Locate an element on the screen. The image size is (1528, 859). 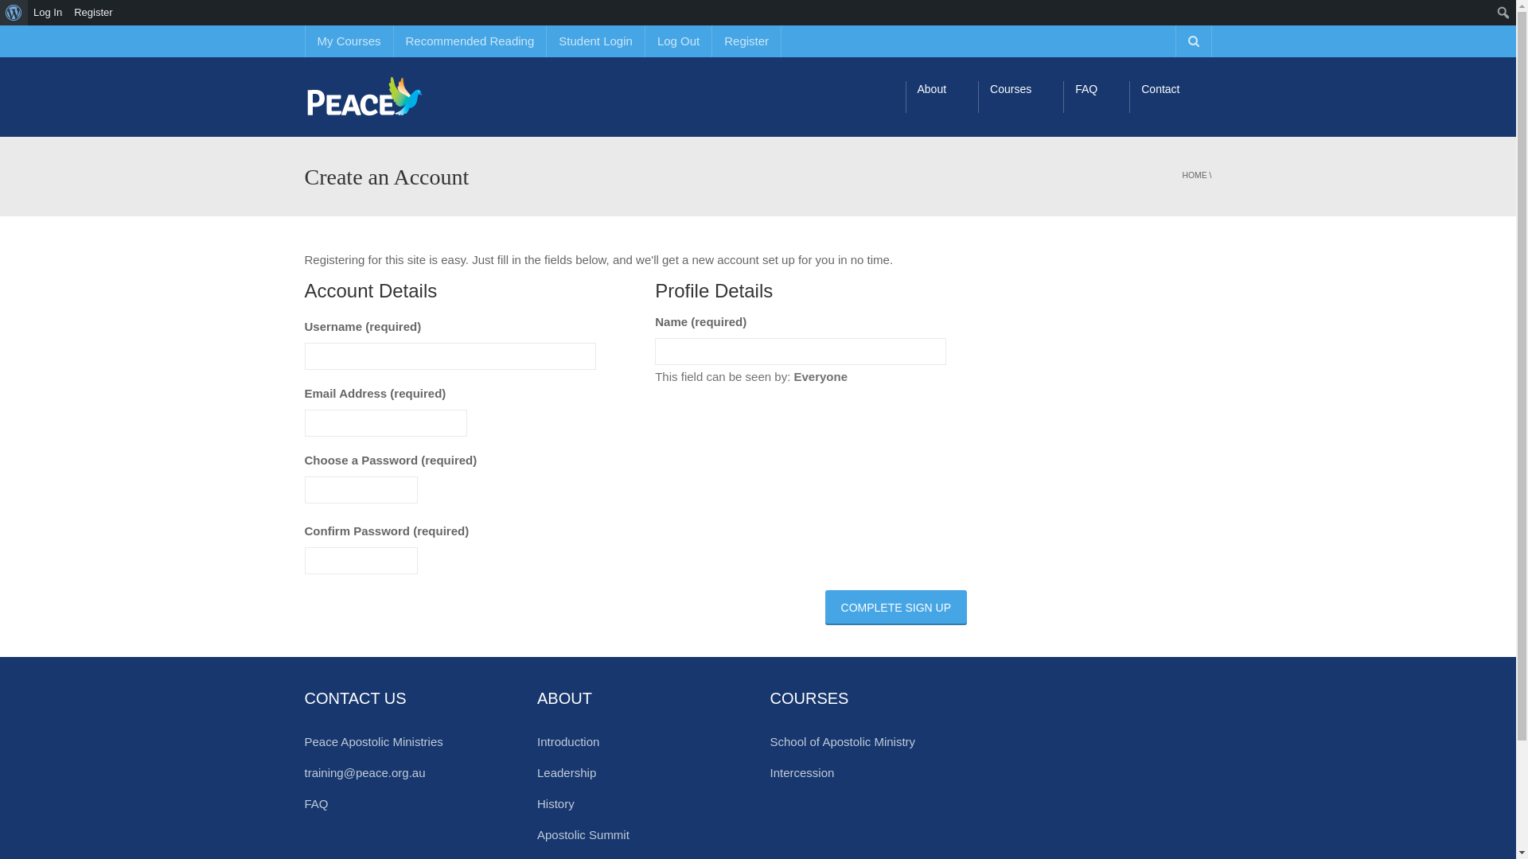
History is located at coordinates (555, 803).